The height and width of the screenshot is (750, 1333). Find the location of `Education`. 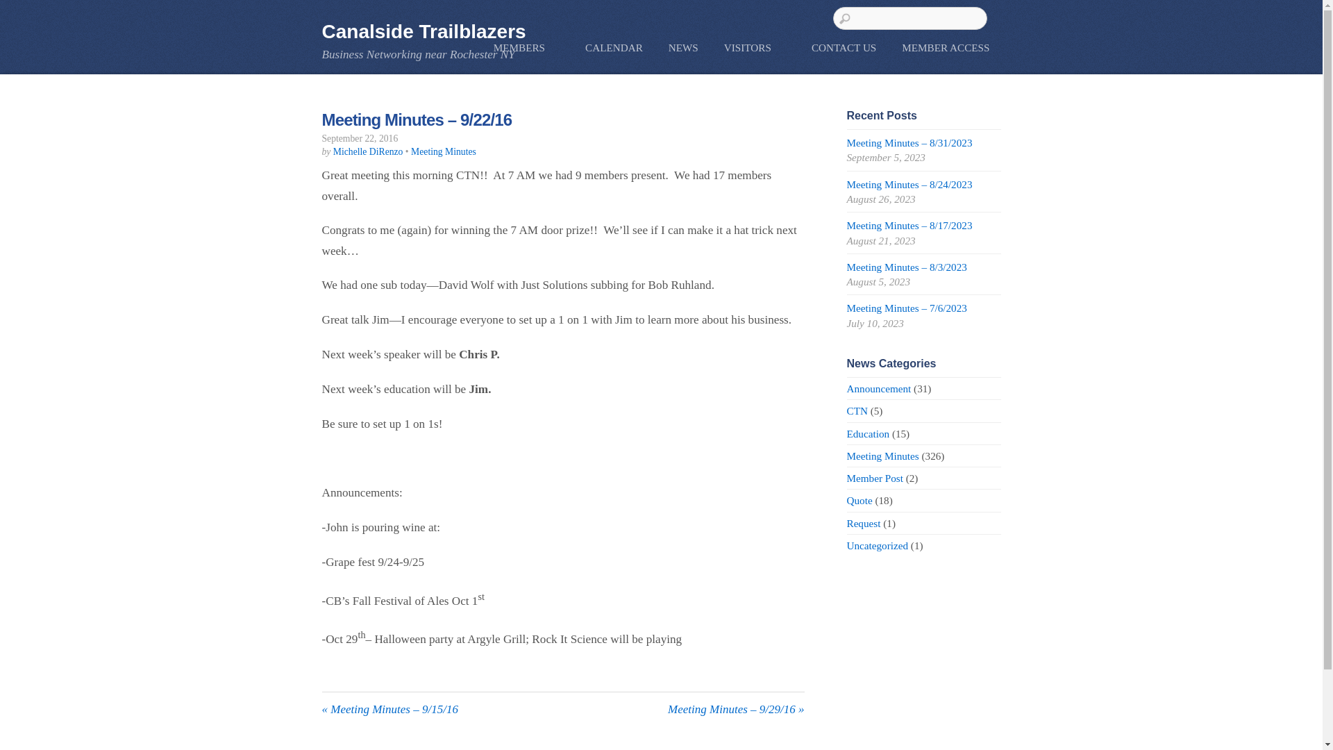

Education is located at coordinates (868, 433).